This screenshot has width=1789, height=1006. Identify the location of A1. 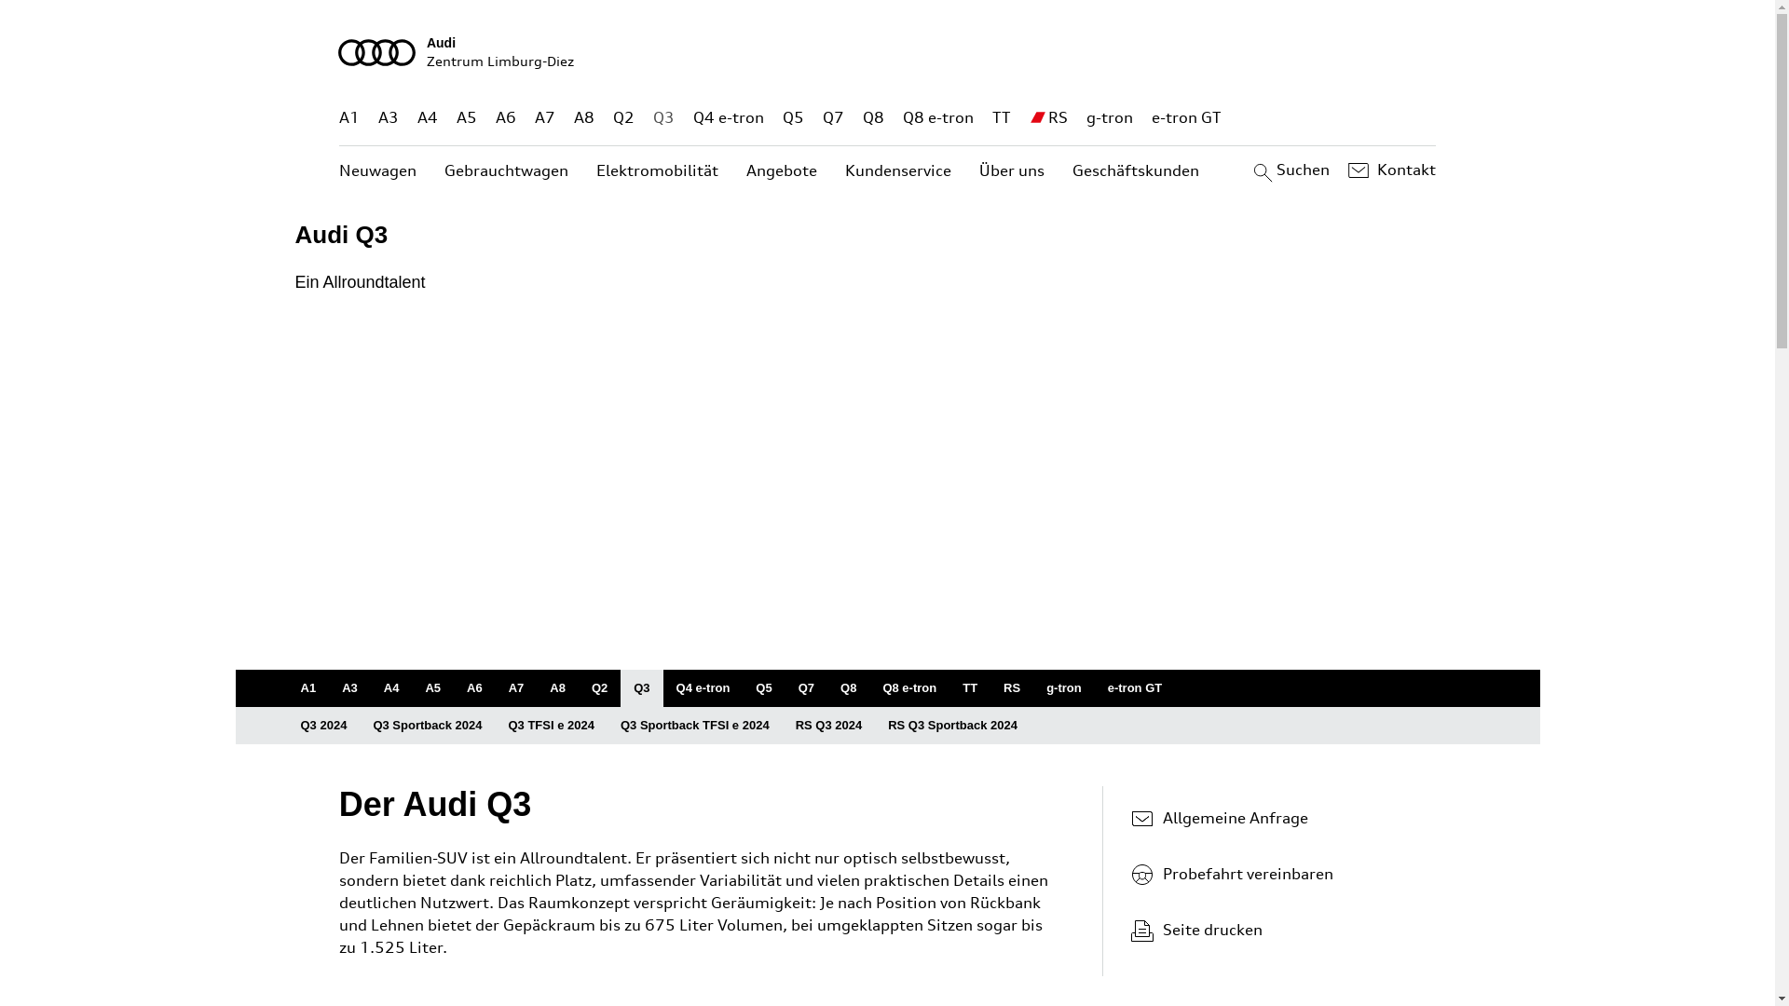
(307, 687).